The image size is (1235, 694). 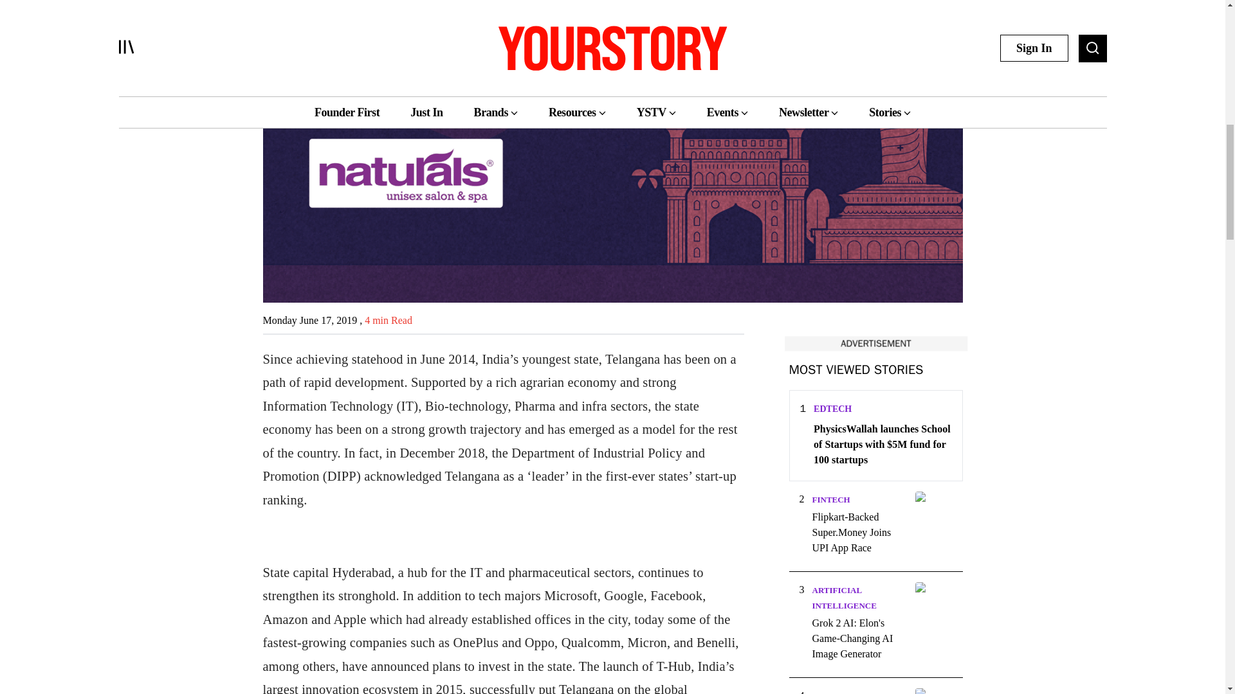 I want to click on EDTECH, so click(x=832, y=409).